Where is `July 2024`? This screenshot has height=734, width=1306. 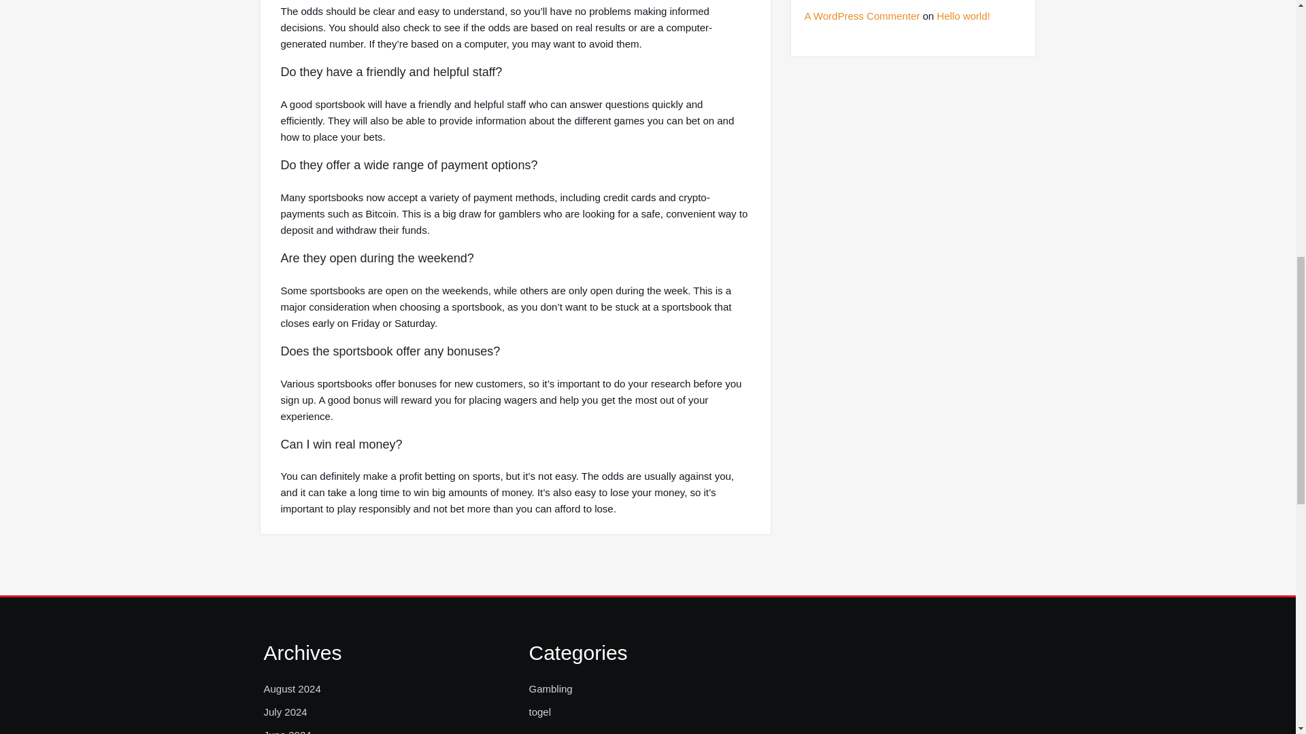 July 2024 is located at coordinates (285, 712).